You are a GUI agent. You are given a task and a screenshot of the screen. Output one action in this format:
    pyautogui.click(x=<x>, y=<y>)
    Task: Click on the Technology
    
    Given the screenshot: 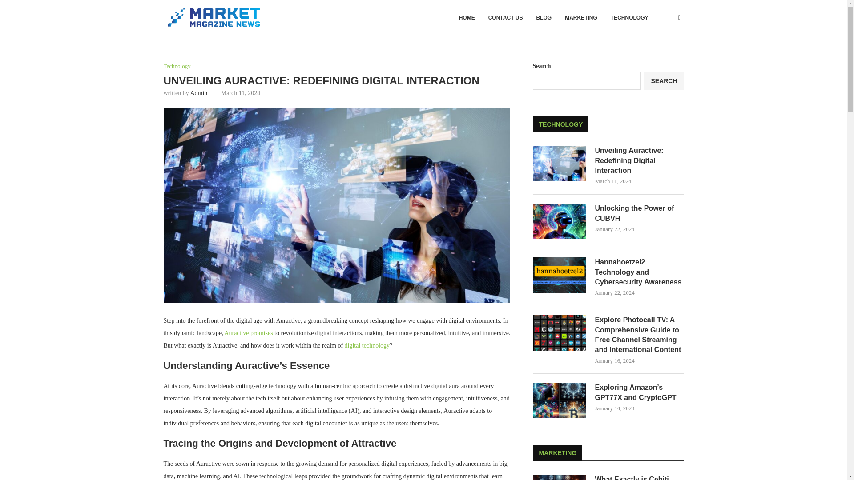 What is the action you would take?
    pyautogui.click(x=177, y=66)
    